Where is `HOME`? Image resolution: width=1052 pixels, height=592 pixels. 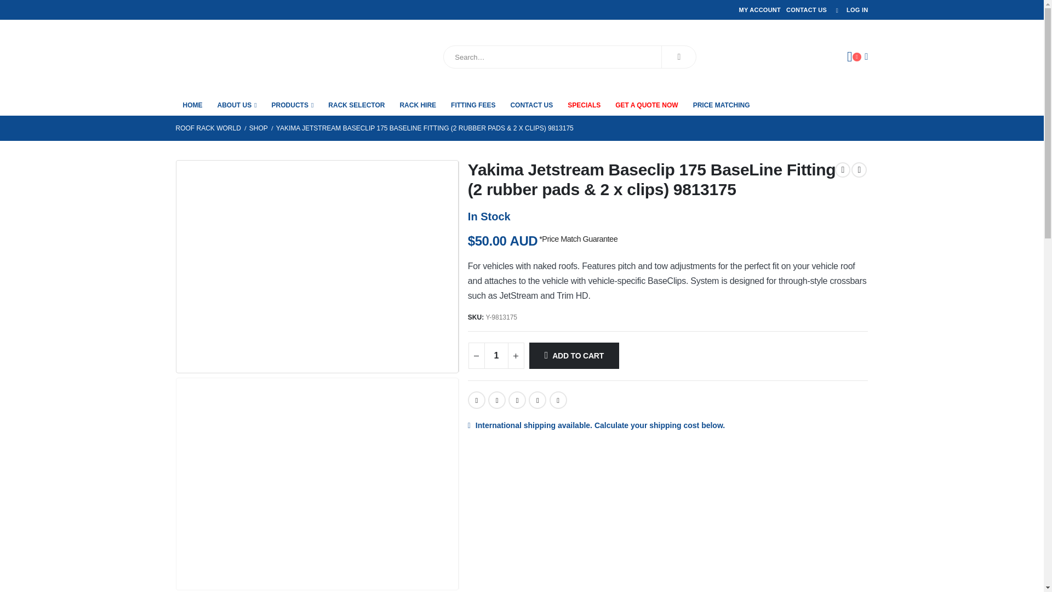
HOME is located at coordinates (192, 104).